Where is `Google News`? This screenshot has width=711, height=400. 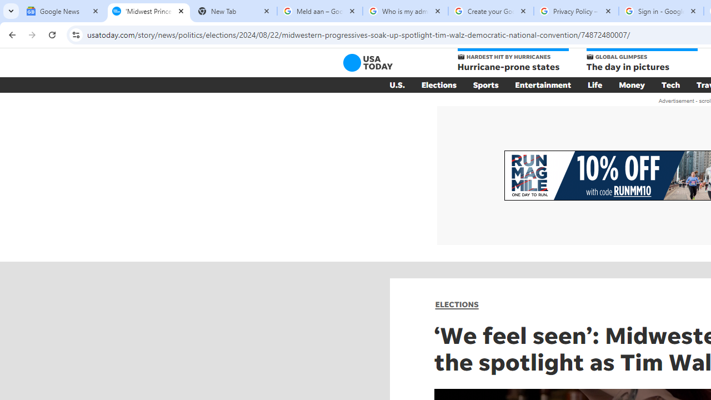
Google News is located at coordinates (63, 11).